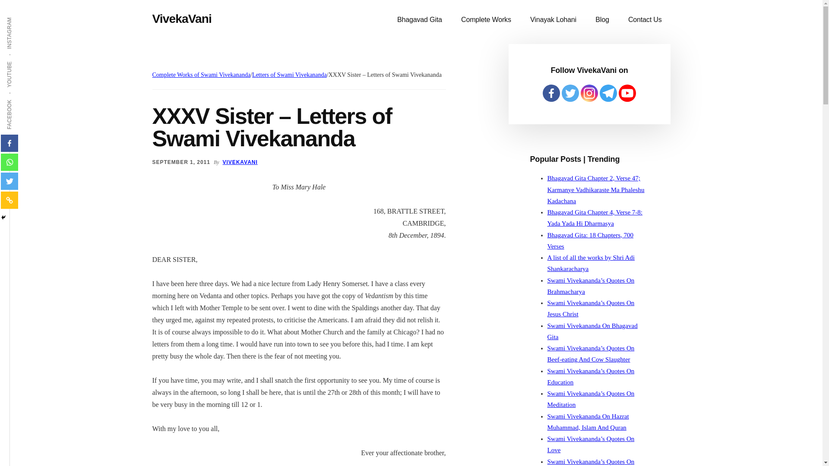 This screenshot has width=829, height=466. I want to click on YOUTUBE, so click(23, 60).